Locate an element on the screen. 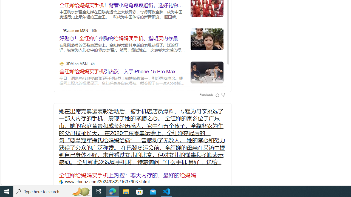 The image size is (351, 197). www.chinaz.com/2024/0822/1637603.shtml is located at coordinates (61, 182).